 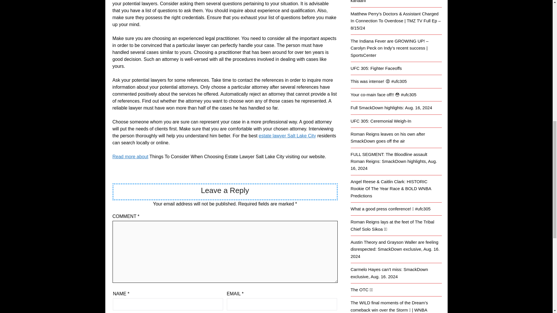 I want to click on Read more about, so click(x=131, y=156).